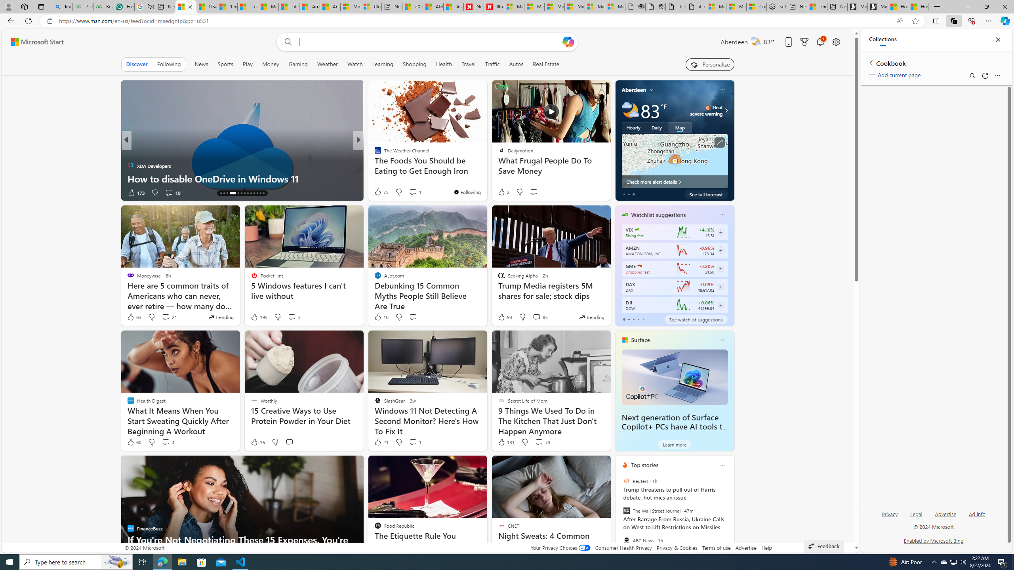 This screenshot has width=1014, height=570. I want to click on Everyday Dishes To Boost Your Protein Intake, so click(486, 178).